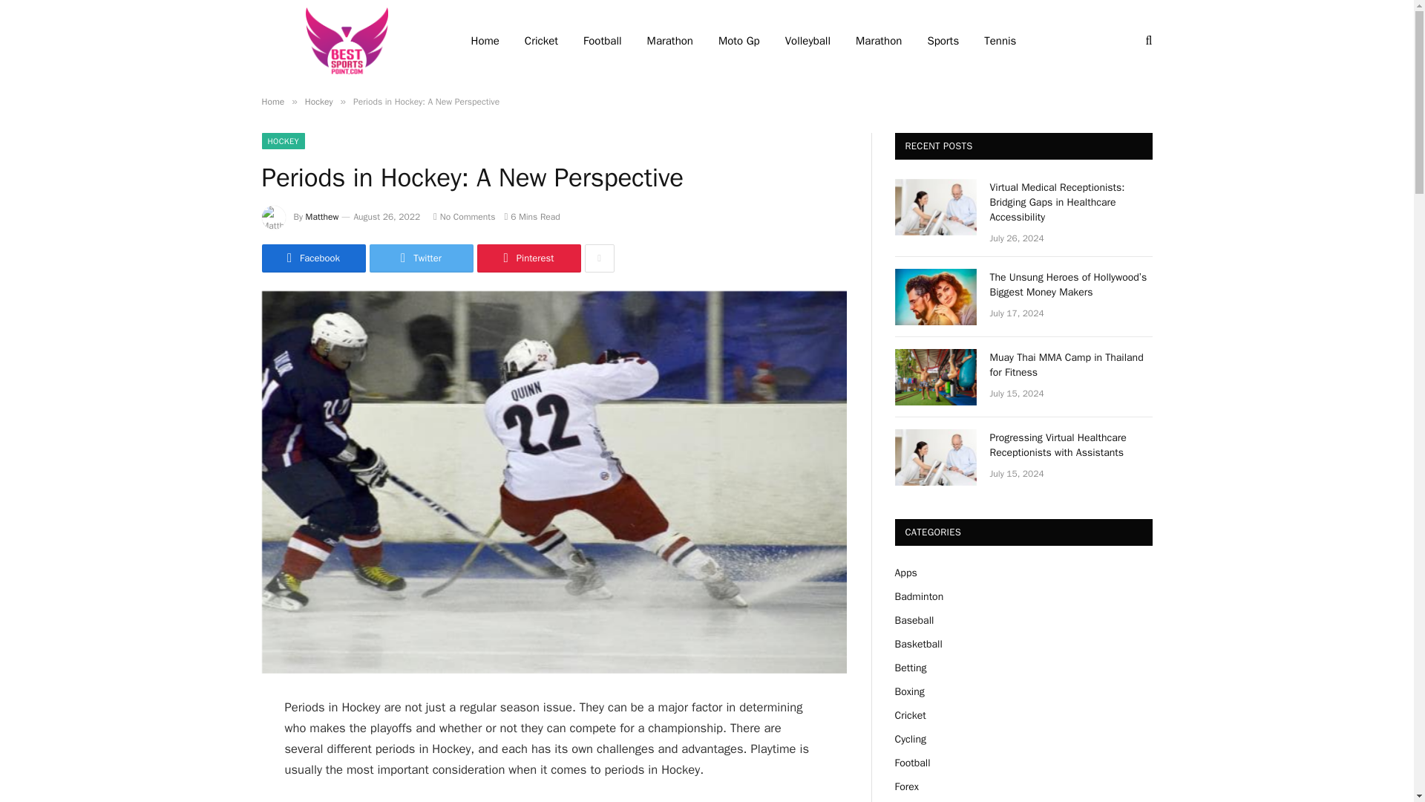 This screenshot has height=802, width=1425. Describe the element at coordinates (599, 258) in the screenshot. I see `Show More Social Sharing` at that location.